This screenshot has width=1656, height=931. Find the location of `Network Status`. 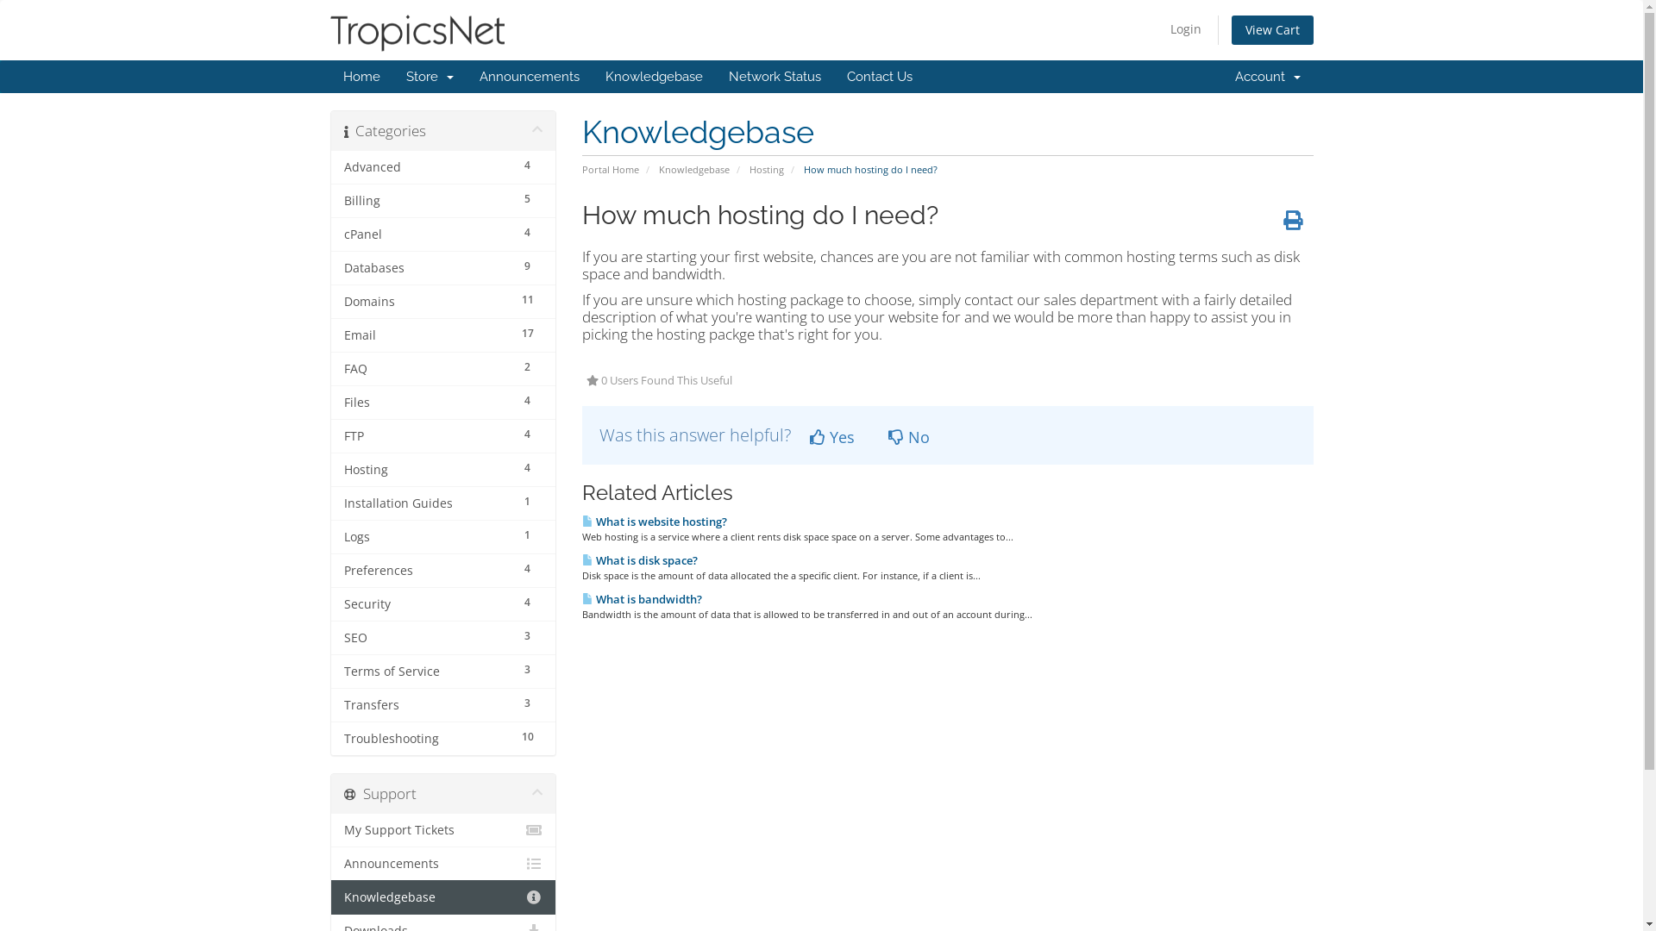

Network Status is located at coordinates (775, 77).